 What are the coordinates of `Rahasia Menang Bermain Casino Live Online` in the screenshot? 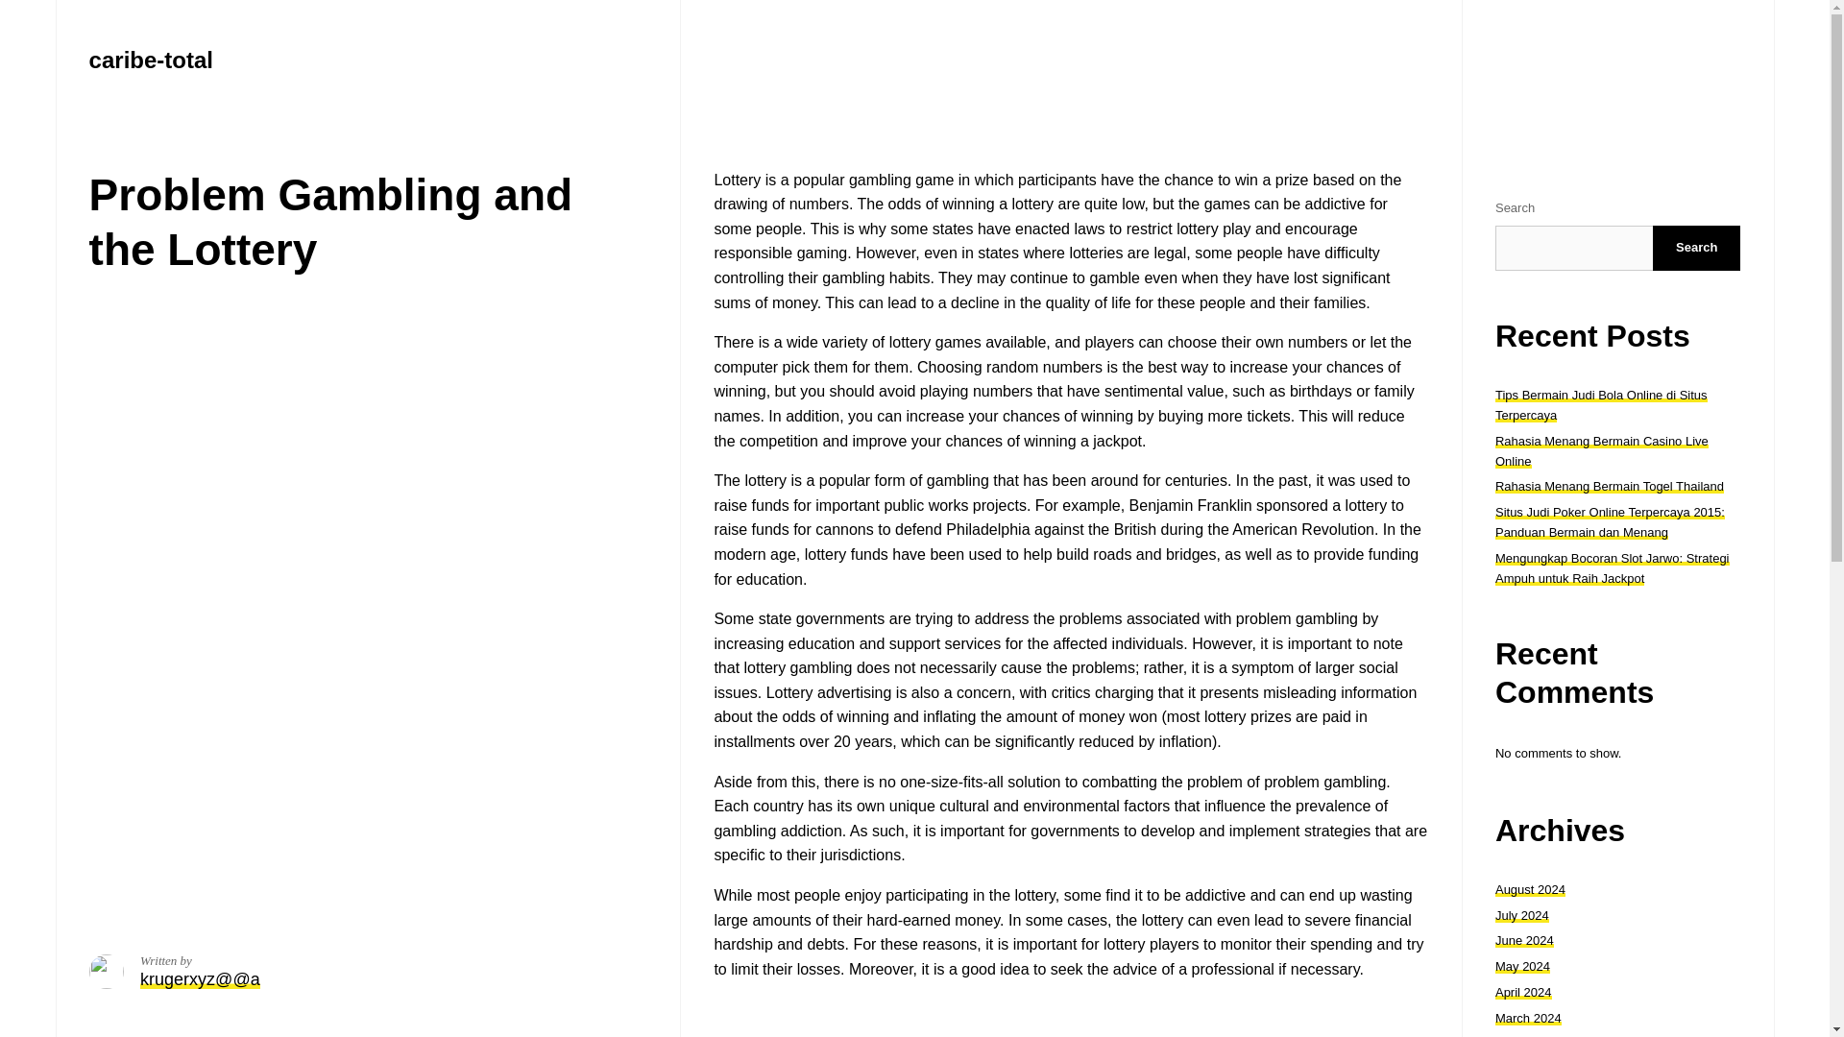 It's located at (1602, 451).